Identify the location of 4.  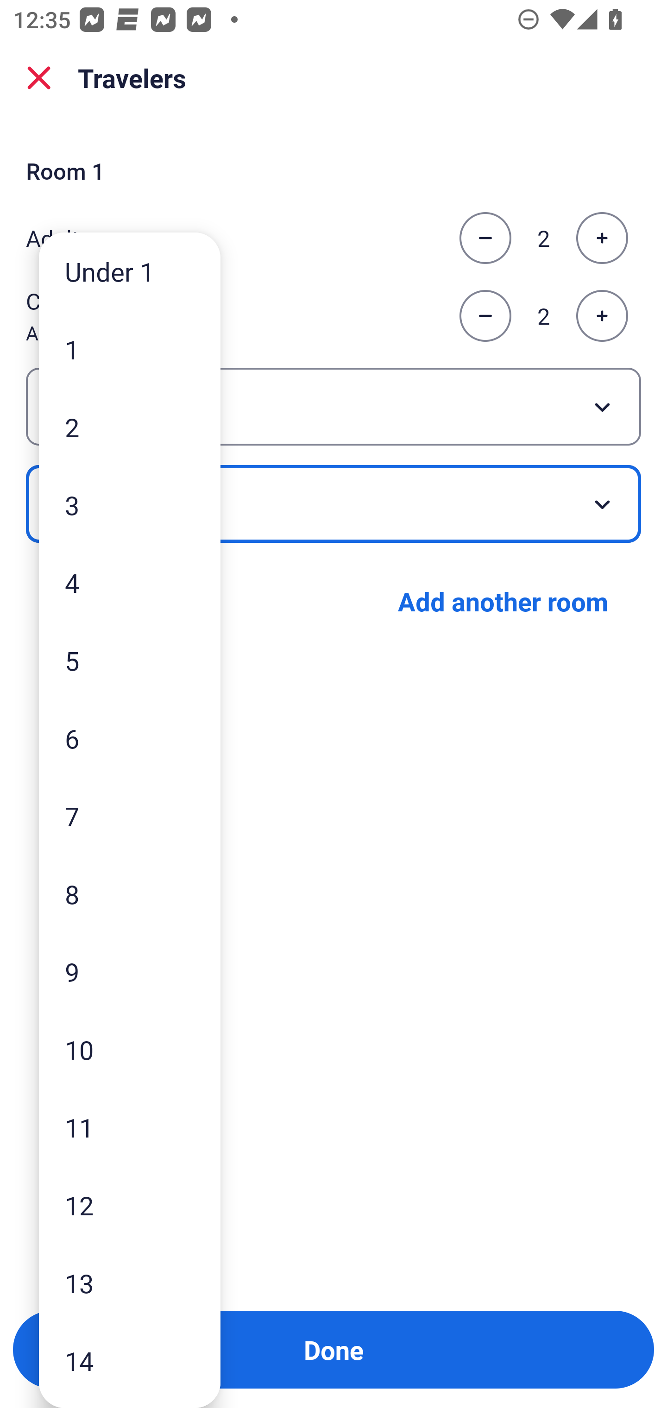
(130, 582).